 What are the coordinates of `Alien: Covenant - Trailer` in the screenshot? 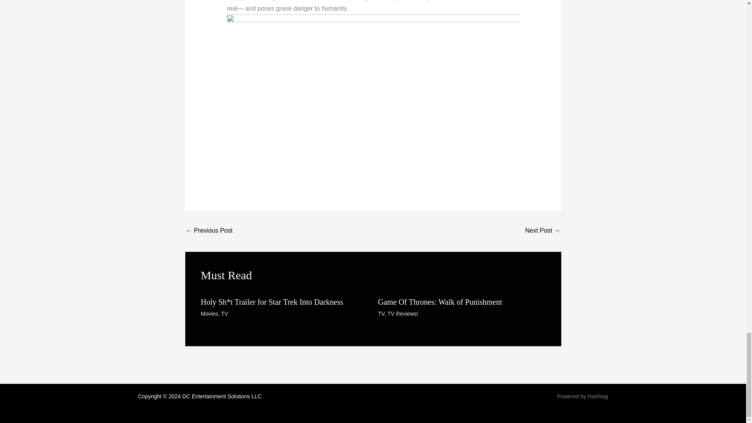 It's located at (542, 231).